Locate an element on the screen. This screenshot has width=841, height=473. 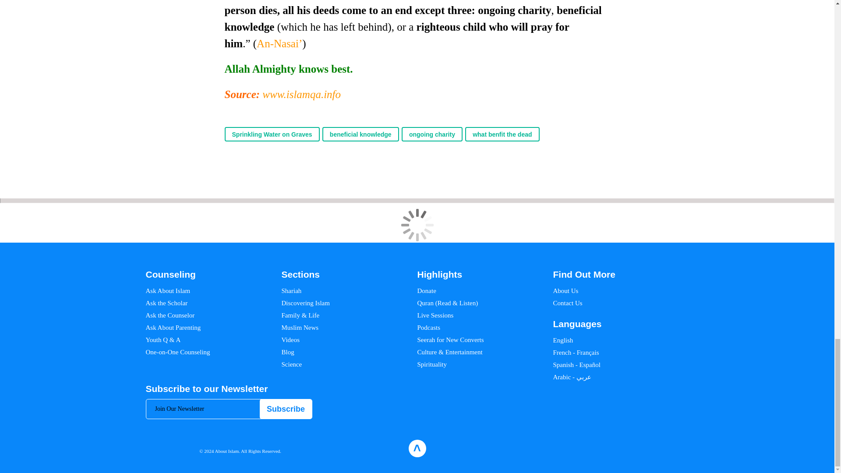
pinterest is located at coordinates (643, 448).